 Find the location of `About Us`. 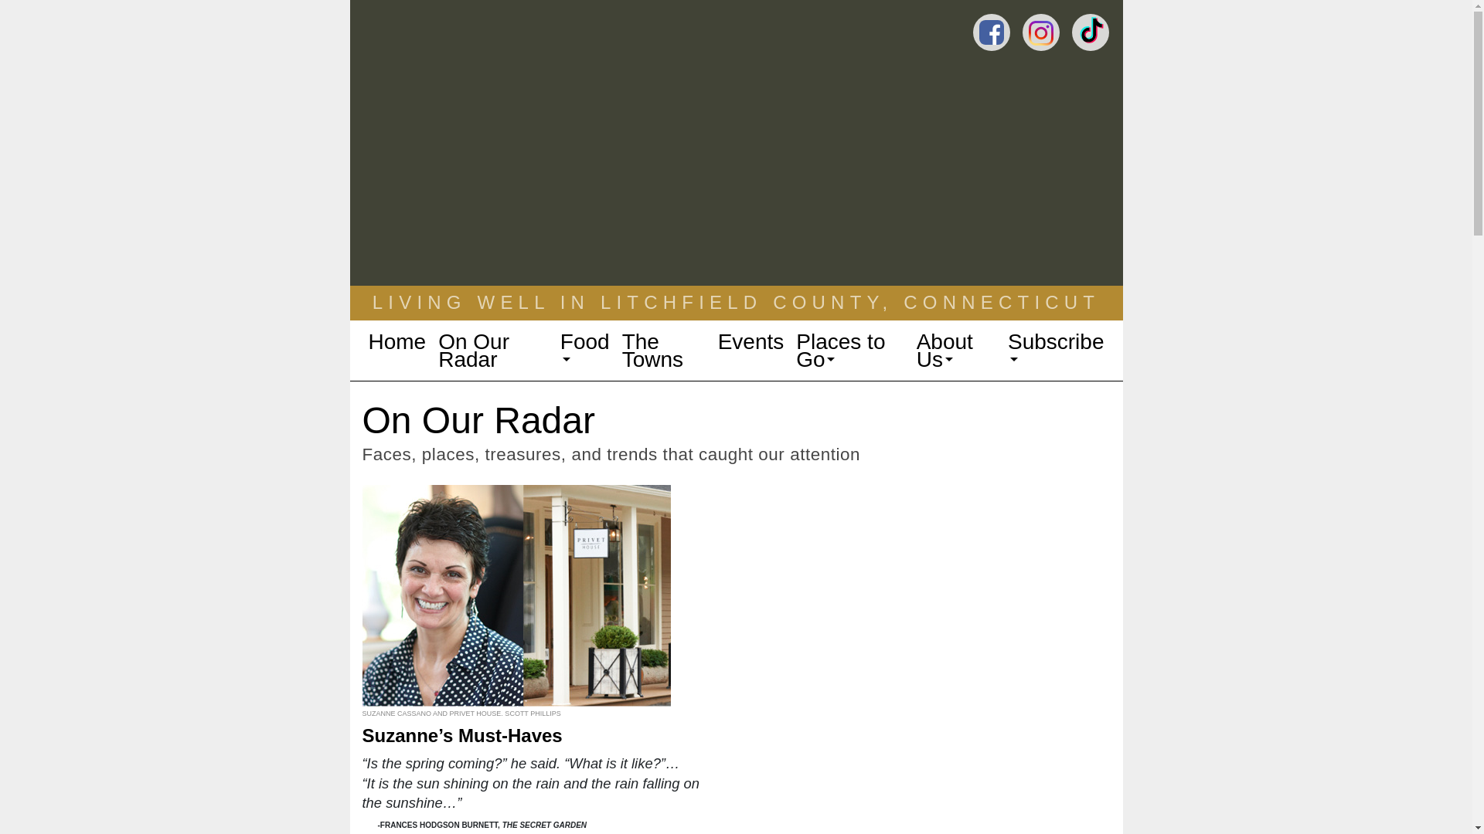

About Us is located at coordinates (956, 351).